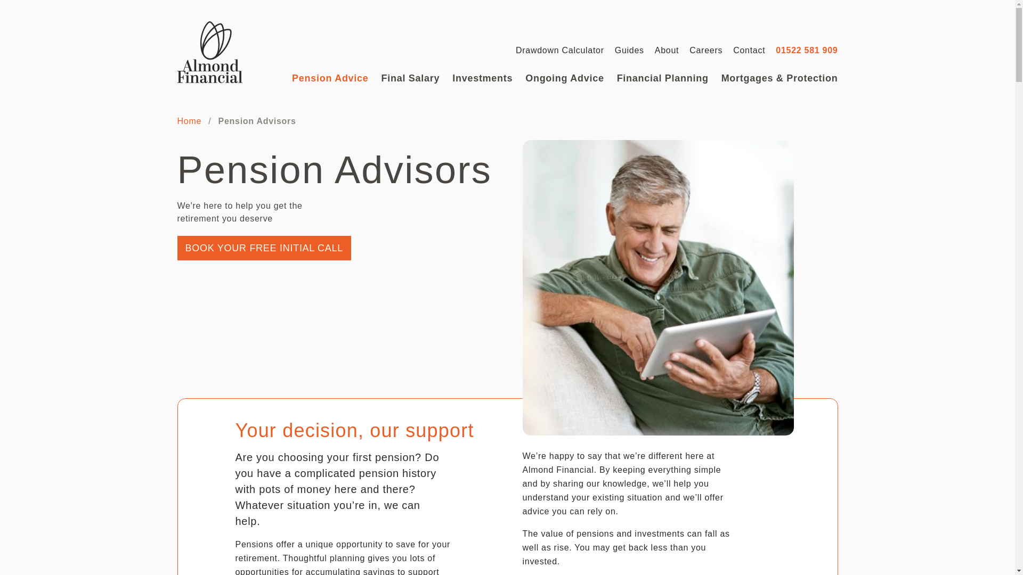 The image size is (1023, 575). I want to click on Investments, so click(482, 78).